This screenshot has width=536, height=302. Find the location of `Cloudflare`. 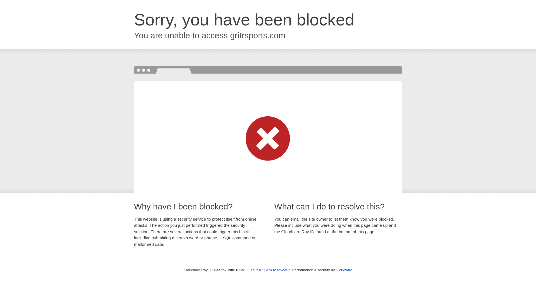

Cloudflare is located at coordinates (344, 270).